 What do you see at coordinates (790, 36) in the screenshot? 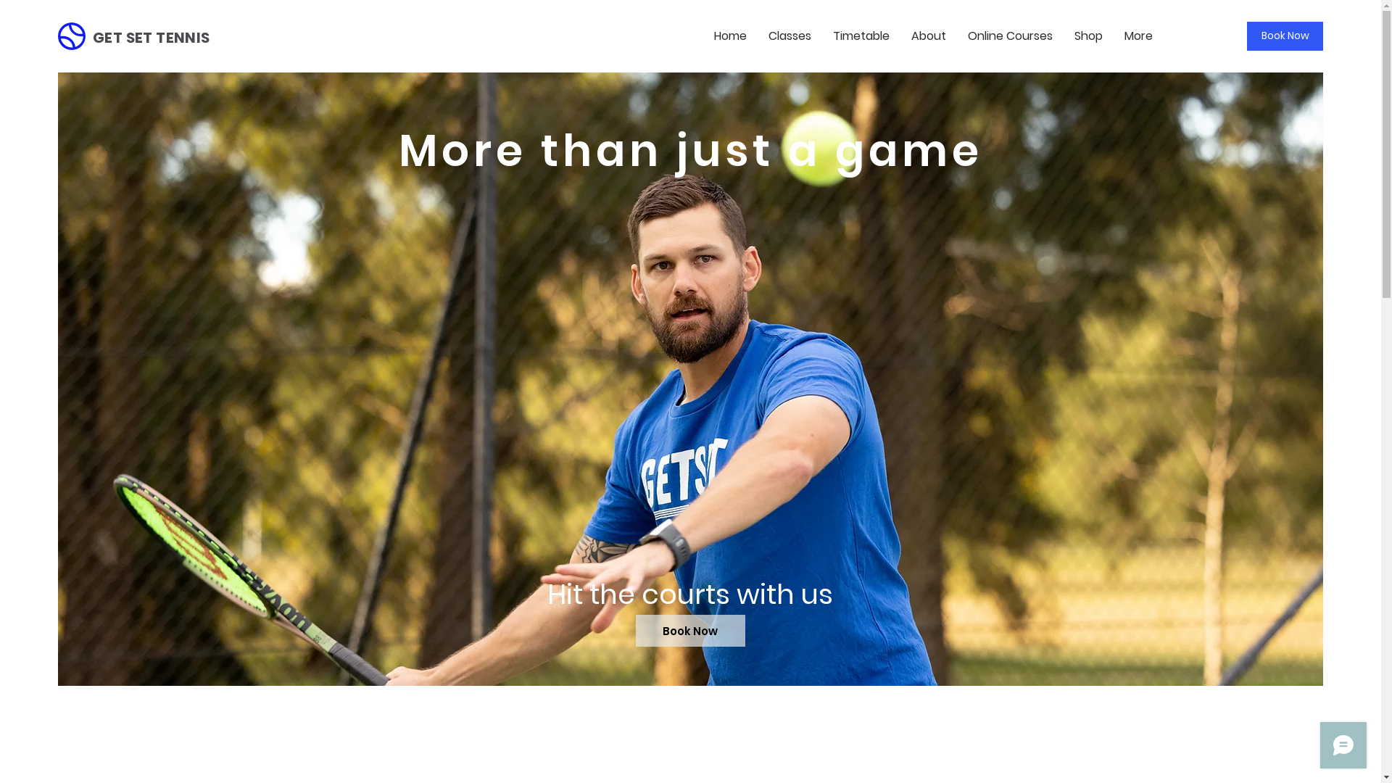
I see `Classes` at bounding box center [790, 36].